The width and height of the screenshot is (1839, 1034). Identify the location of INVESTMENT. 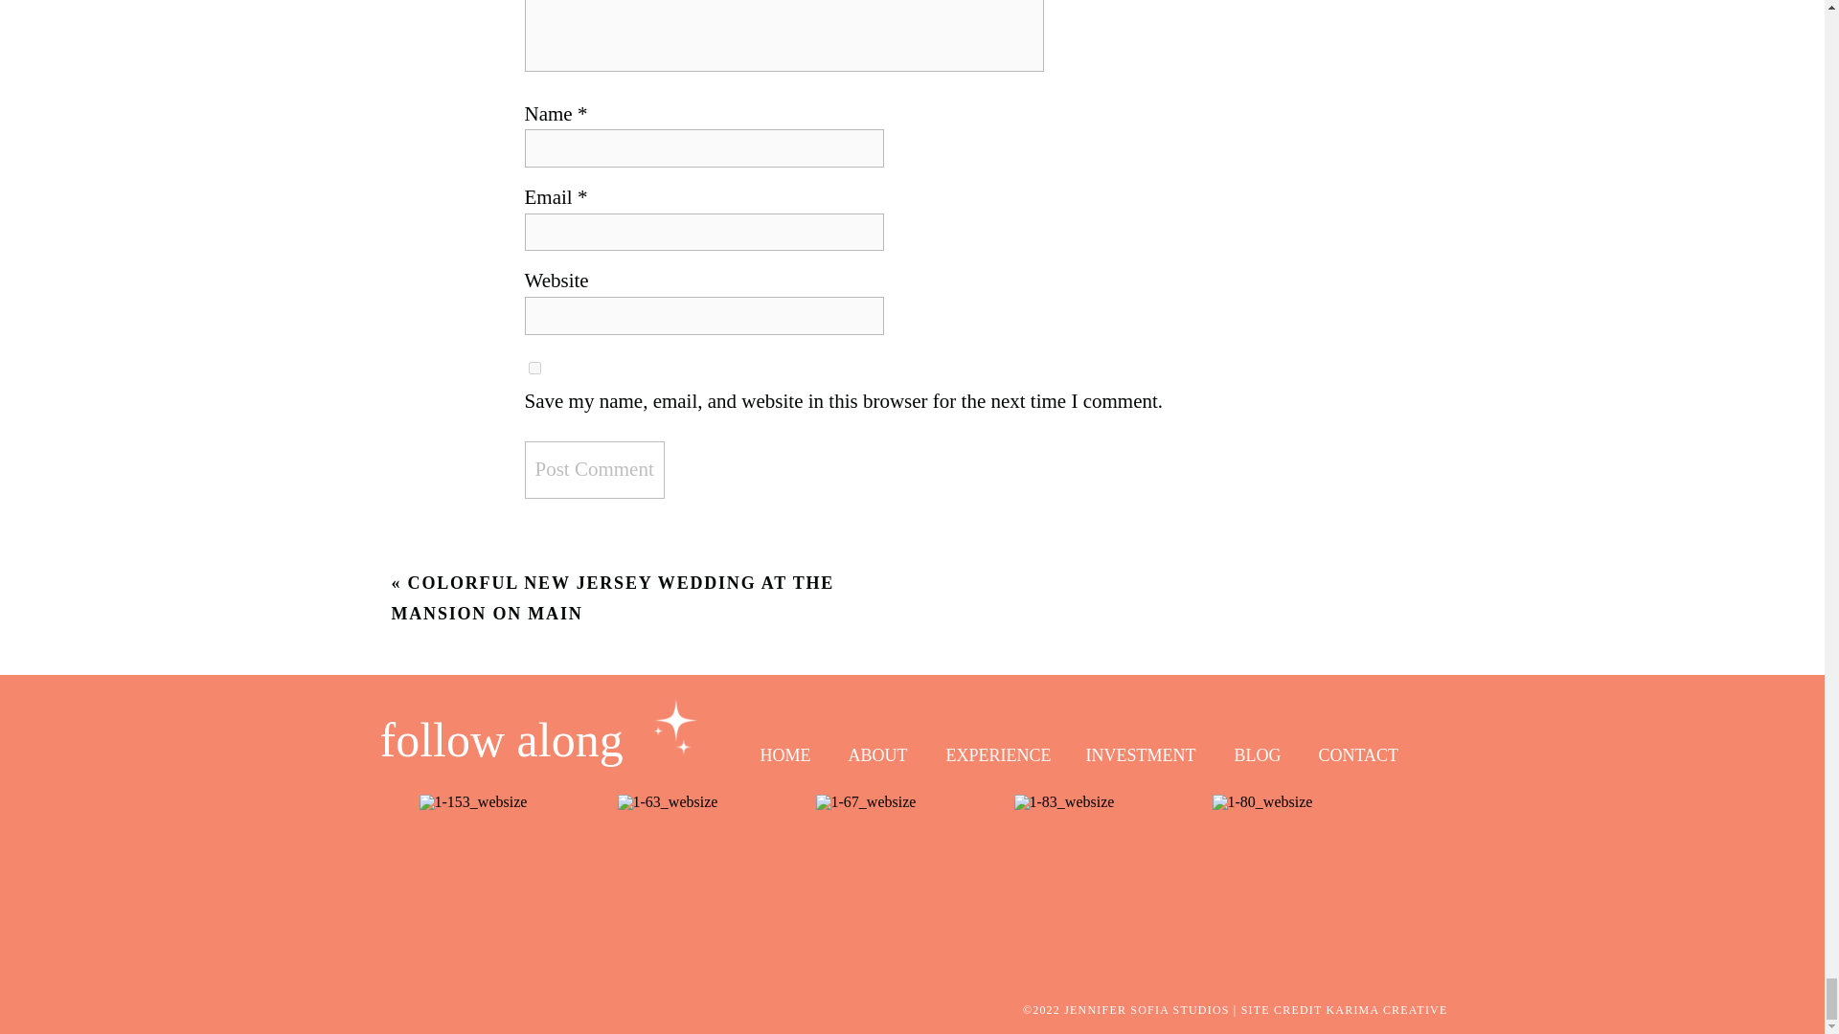
(1140, 753).